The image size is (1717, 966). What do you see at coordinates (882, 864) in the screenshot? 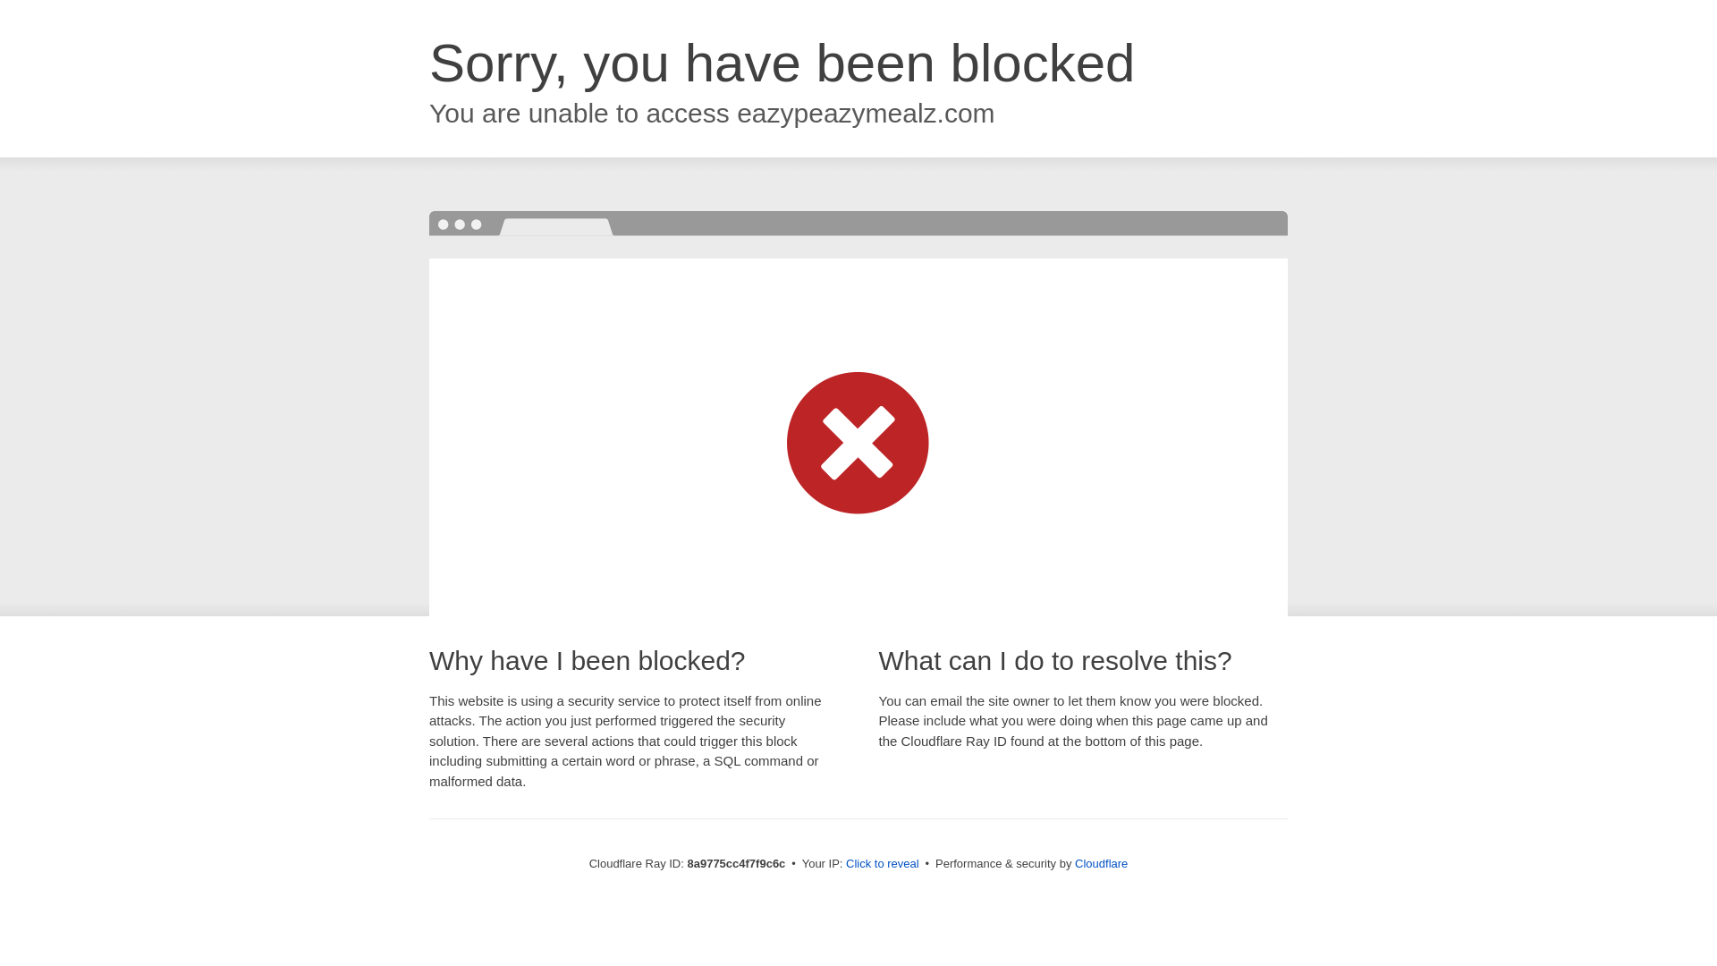
I see `Click to reveal` at bounding box center [882, 864].